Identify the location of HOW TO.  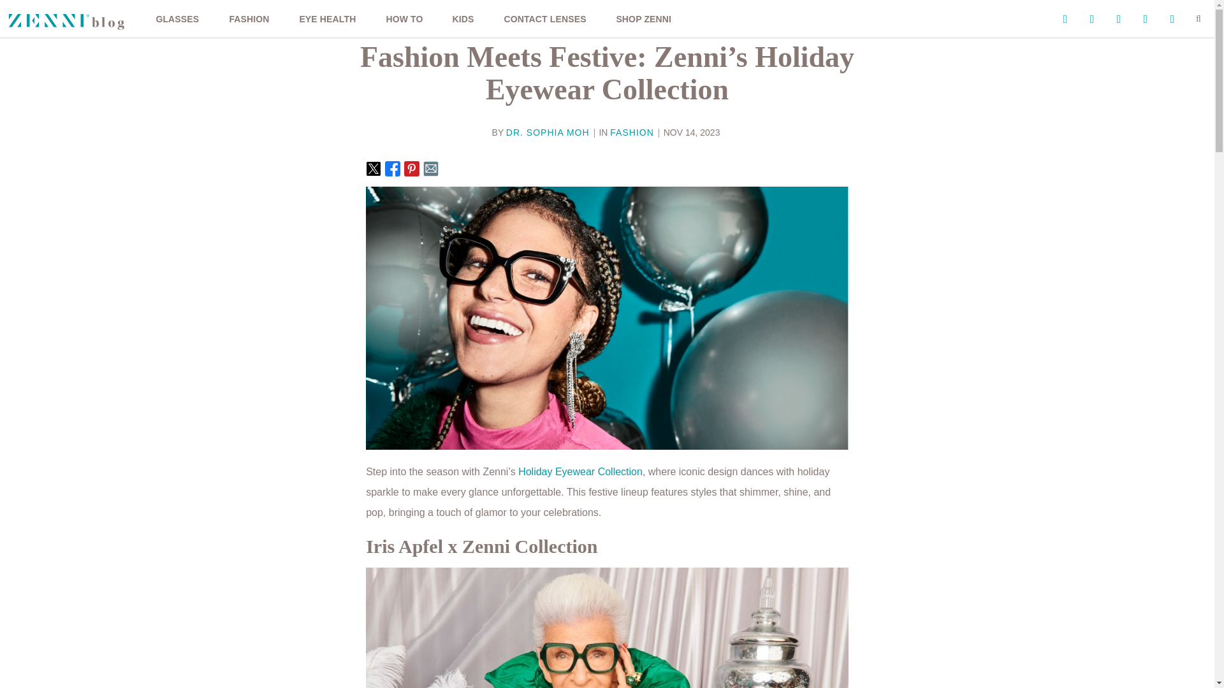
(404, 19).